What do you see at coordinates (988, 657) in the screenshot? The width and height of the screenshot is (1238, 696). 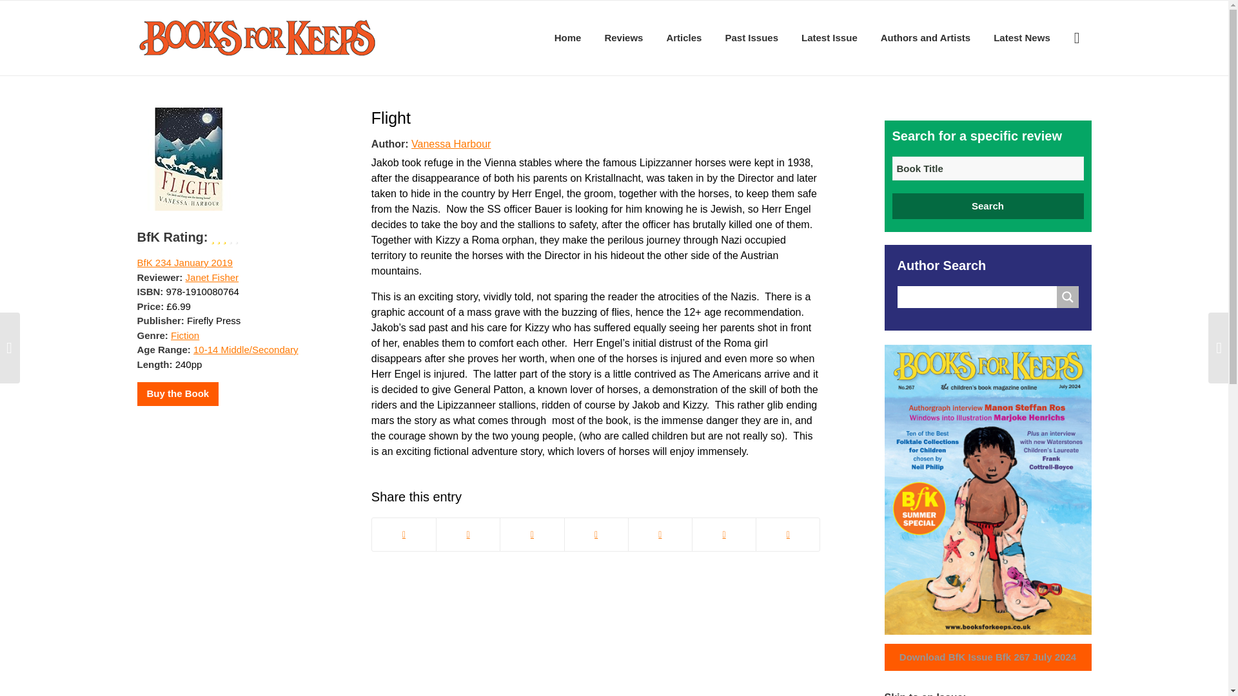 I see `Download BfK Issue Bfk 267 July 2024` at bounding box center [988, 657].